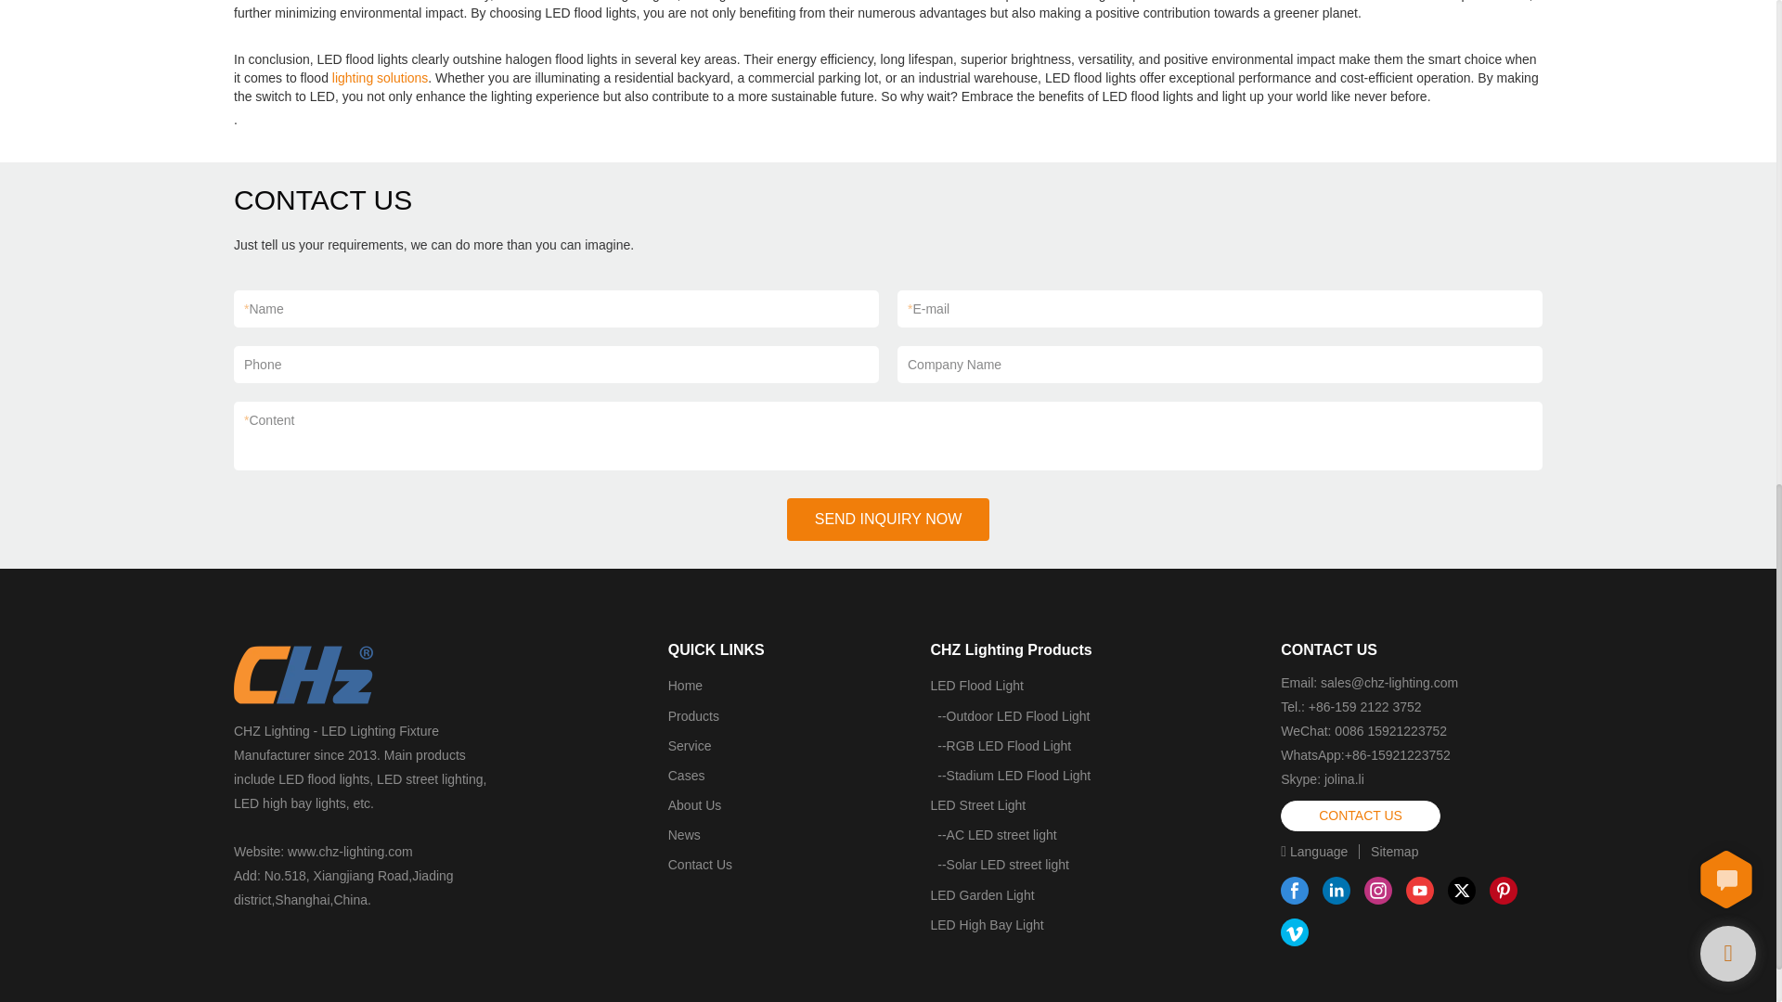 The image size is (1782, 1002). Describe the element at coordinates (381, 77) in the screenshot. I see `lighting solutions` at that location.